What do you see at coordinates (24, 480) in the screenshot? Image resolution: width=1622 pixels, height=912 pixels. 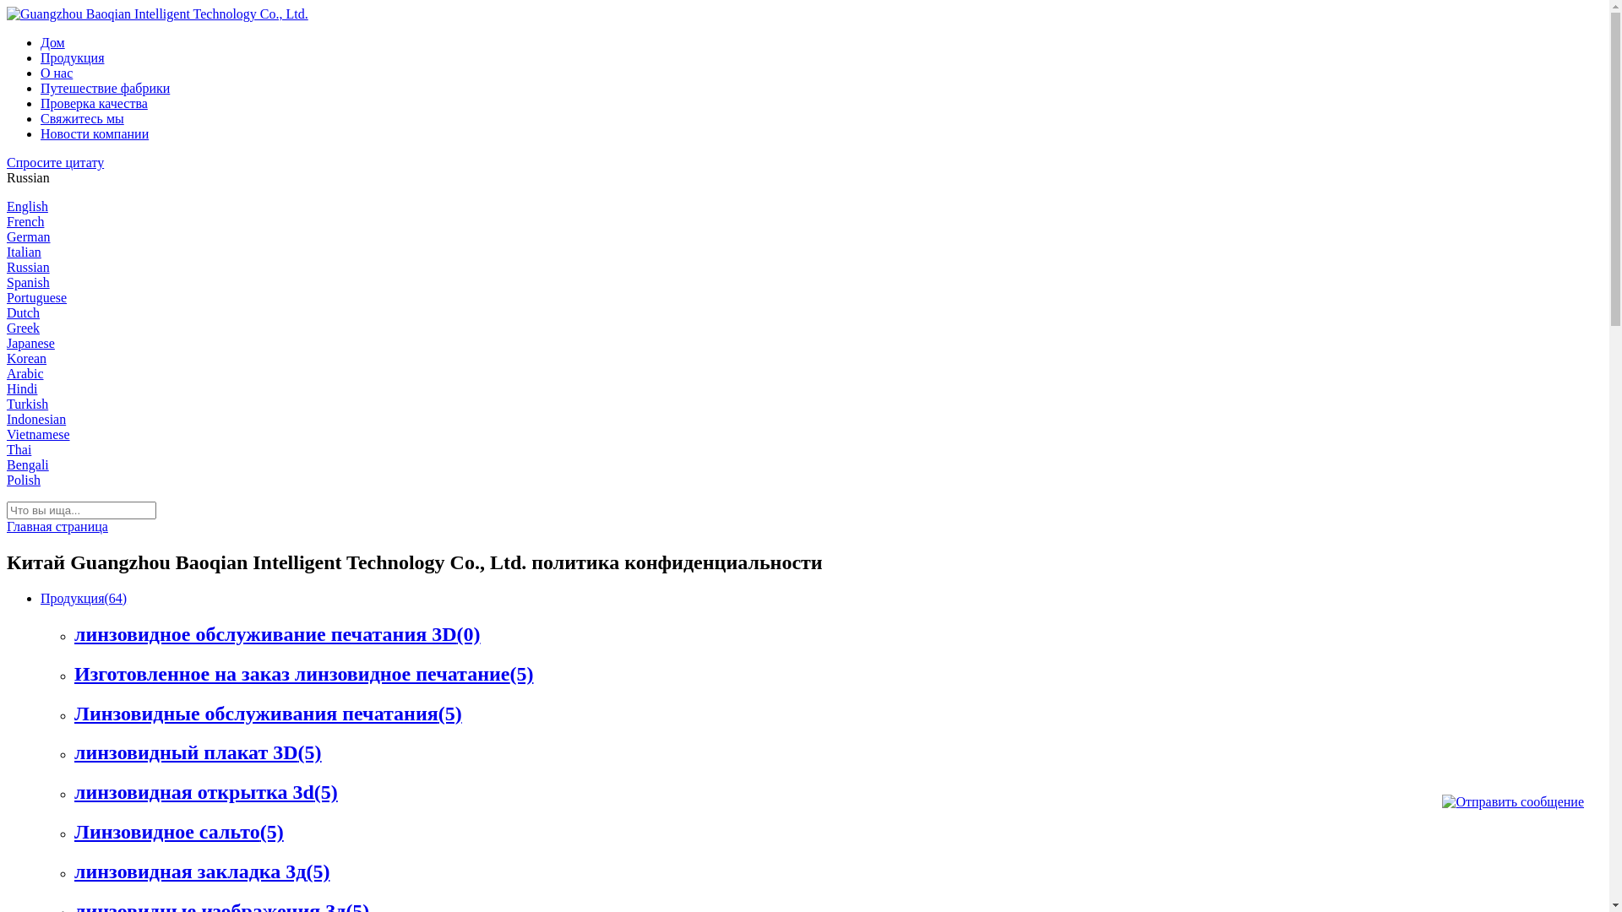 I see `Polish` at bounding box center [24, 480].